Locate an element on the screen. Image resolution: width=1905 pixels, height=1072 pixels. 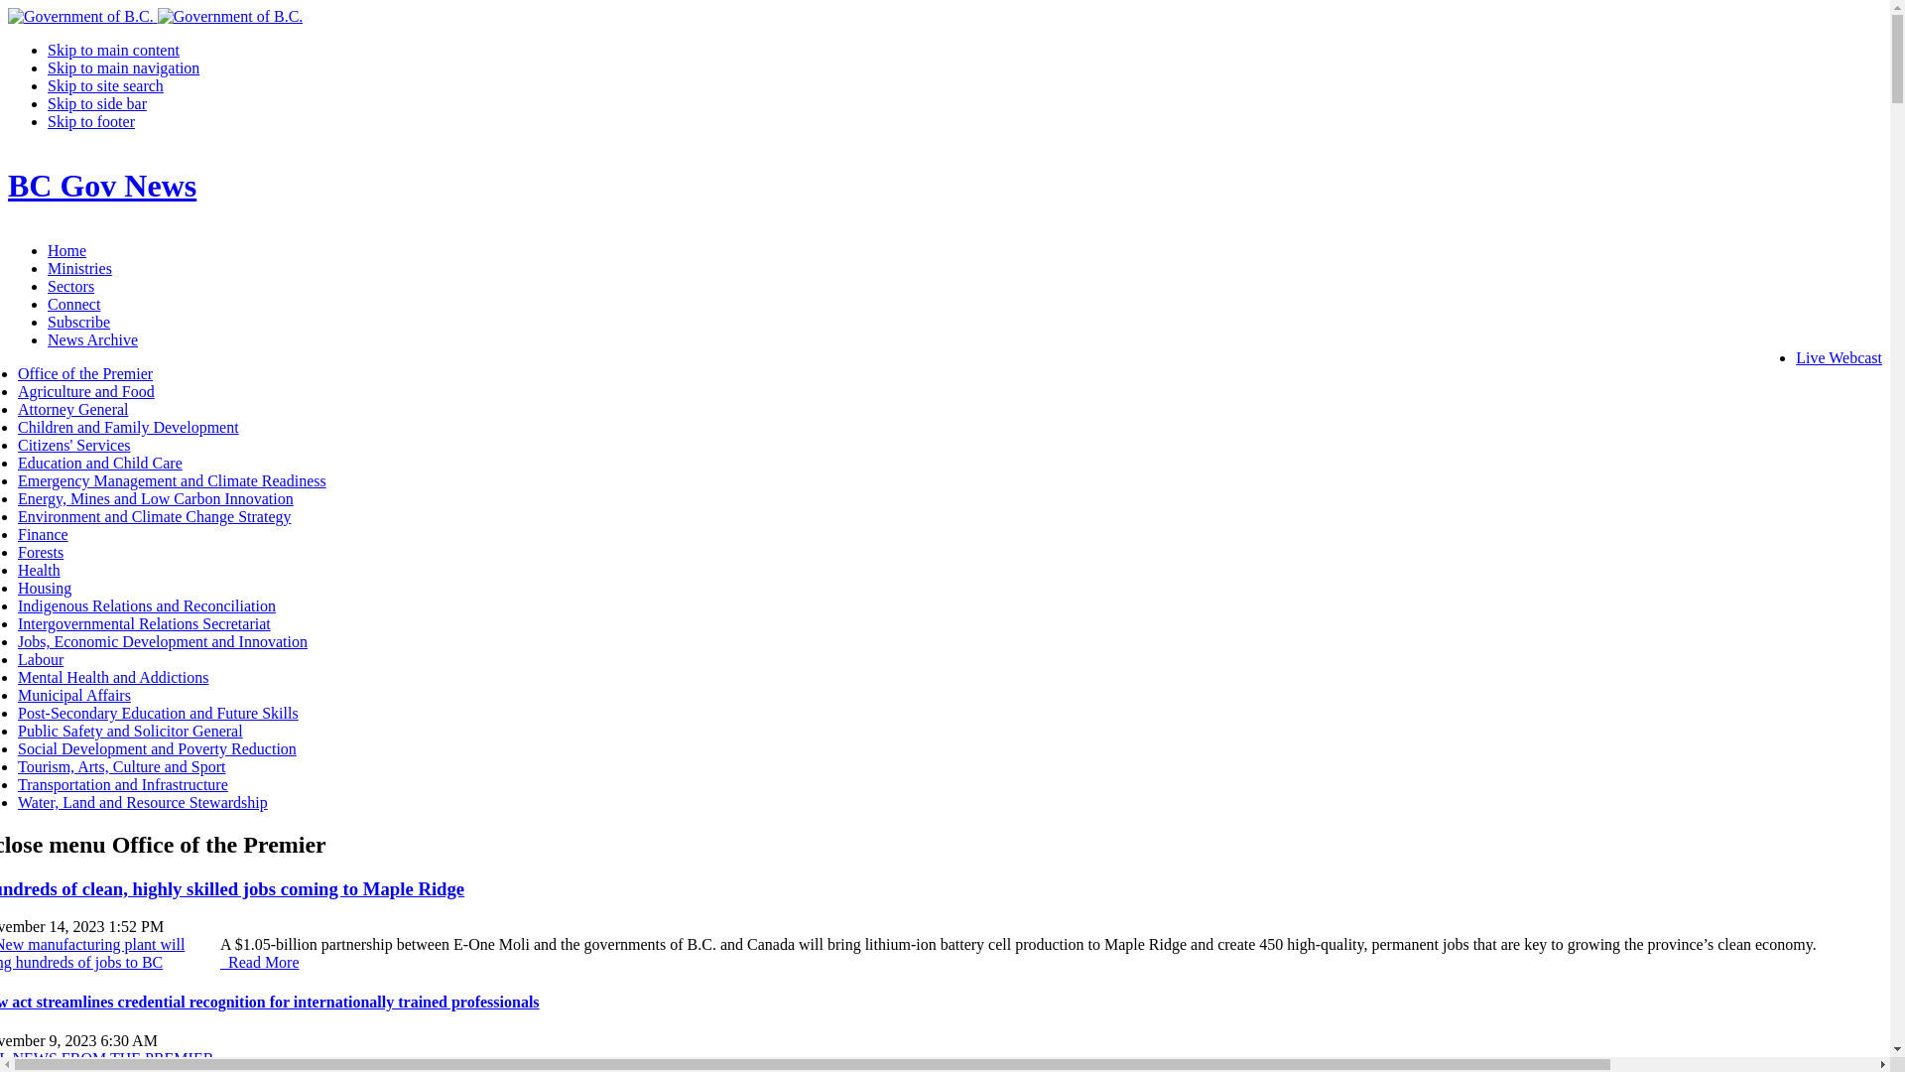
Labour is located at coordinates (41, 659).